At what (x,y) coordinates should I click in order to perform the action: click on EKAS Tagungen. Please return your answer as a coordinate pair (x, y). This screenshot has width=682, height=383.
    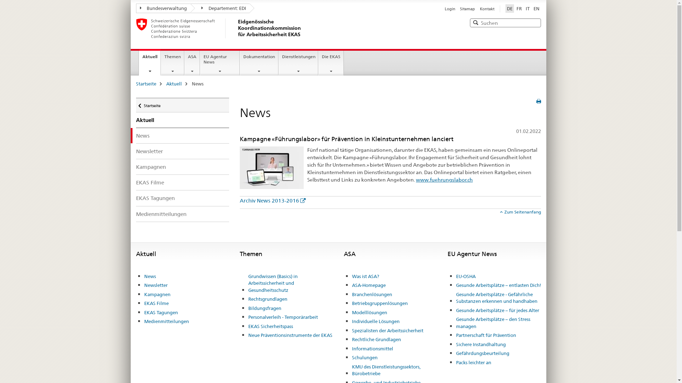
    Looking at the image, I should click on (161, 313).